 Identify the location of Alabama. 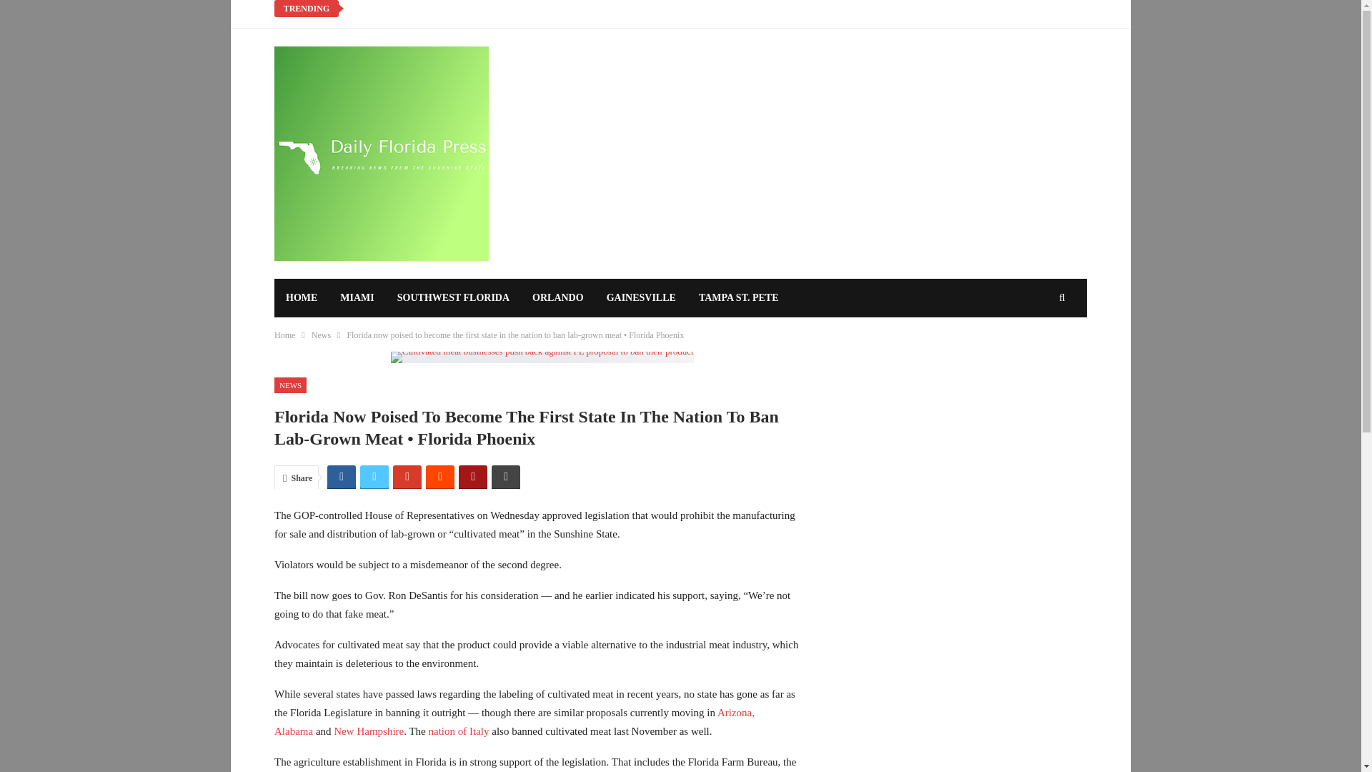
(293, 731).